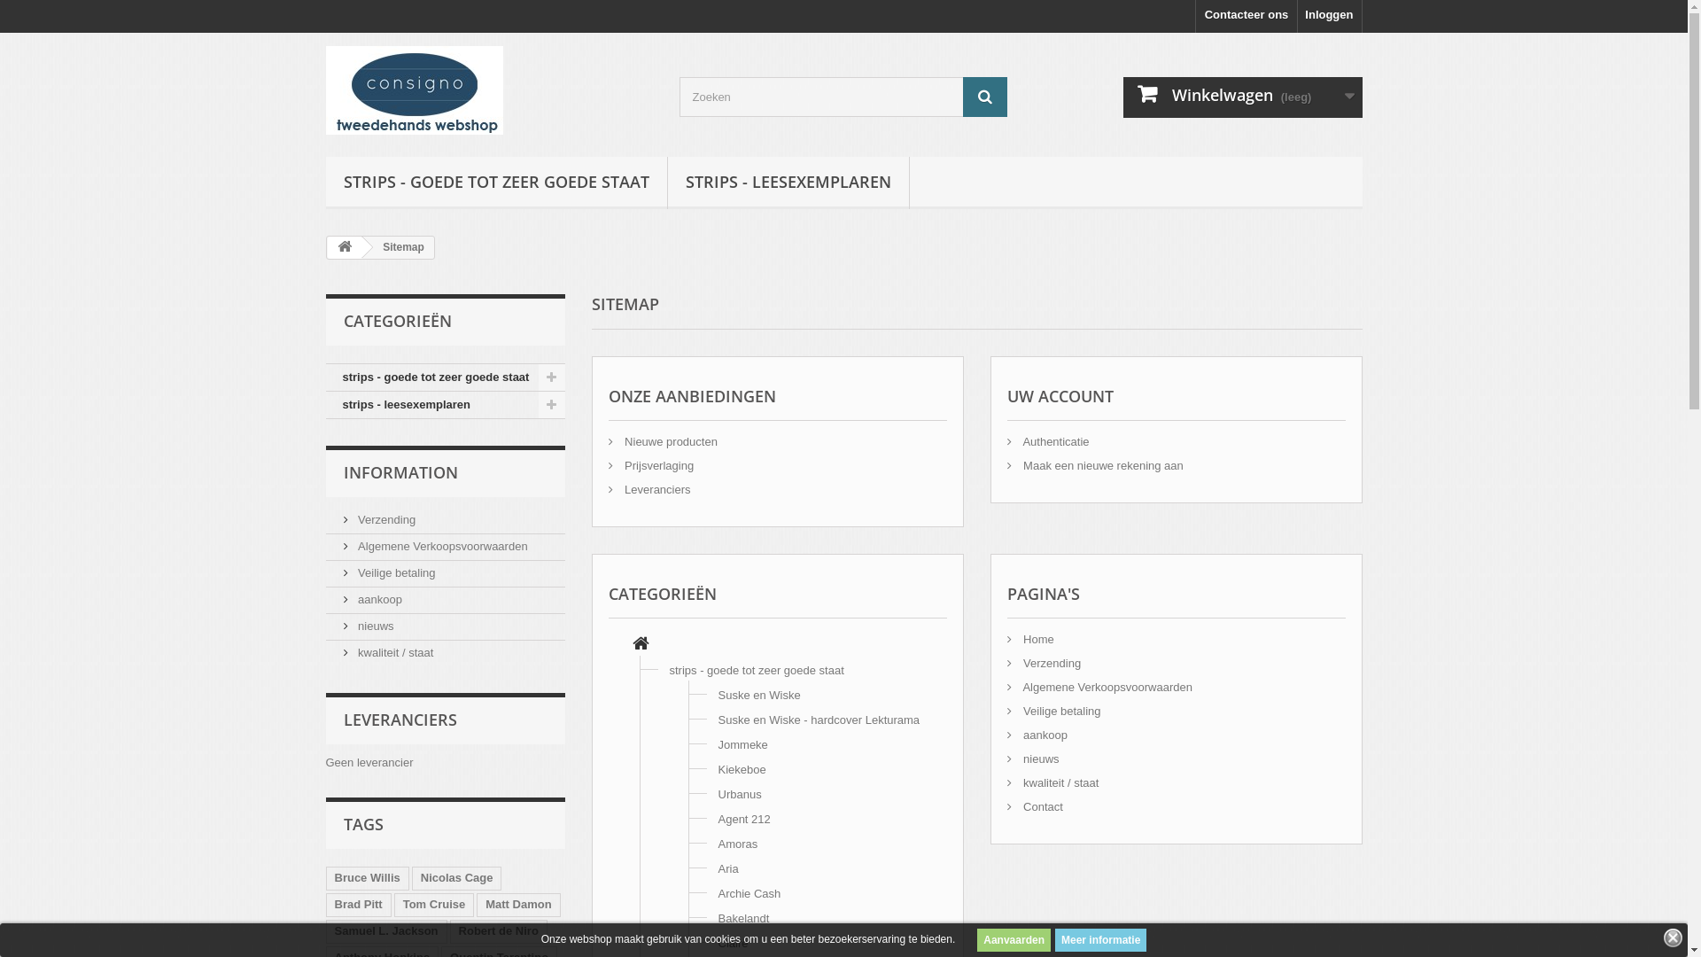  Describe the element at coordinates (518, 906) in the screenshot. I see `Matt Damon` at that location.